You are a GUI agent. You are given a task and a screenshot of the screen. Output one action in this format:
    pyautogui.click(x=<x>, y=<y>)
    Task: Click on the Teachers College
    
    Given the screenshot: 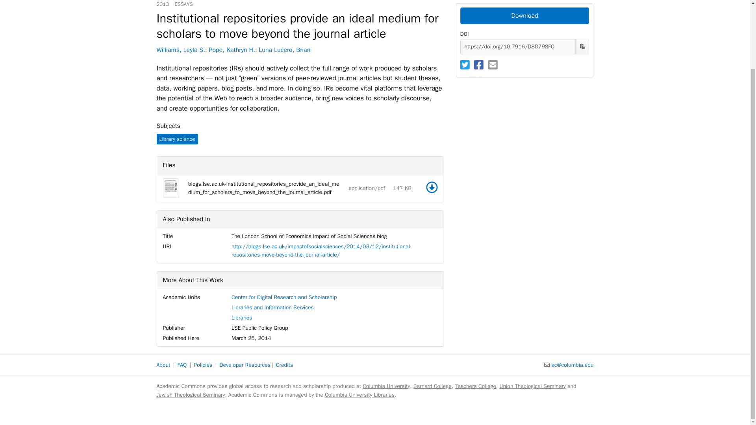 What is the action you would take?
    pyautogui.click(x=475, y=386)
    